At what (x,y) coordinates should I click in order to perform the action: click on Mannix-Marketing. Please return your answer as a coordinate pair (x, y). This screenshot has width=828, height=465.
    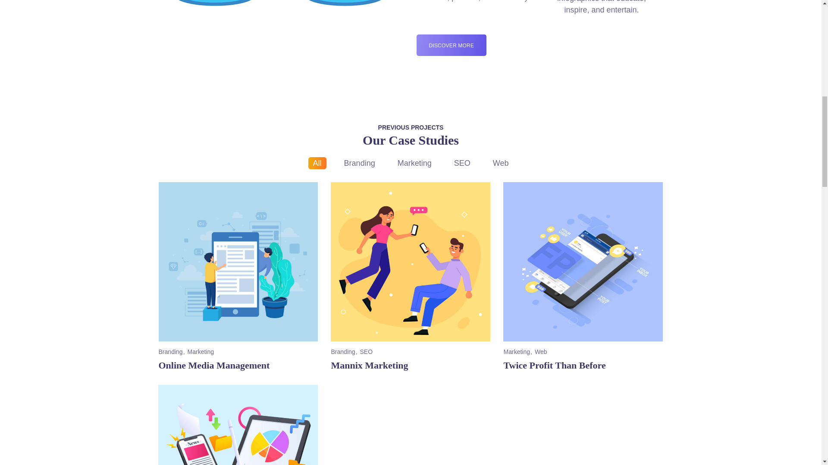
    Looking at the image, I should click on (317, 163).